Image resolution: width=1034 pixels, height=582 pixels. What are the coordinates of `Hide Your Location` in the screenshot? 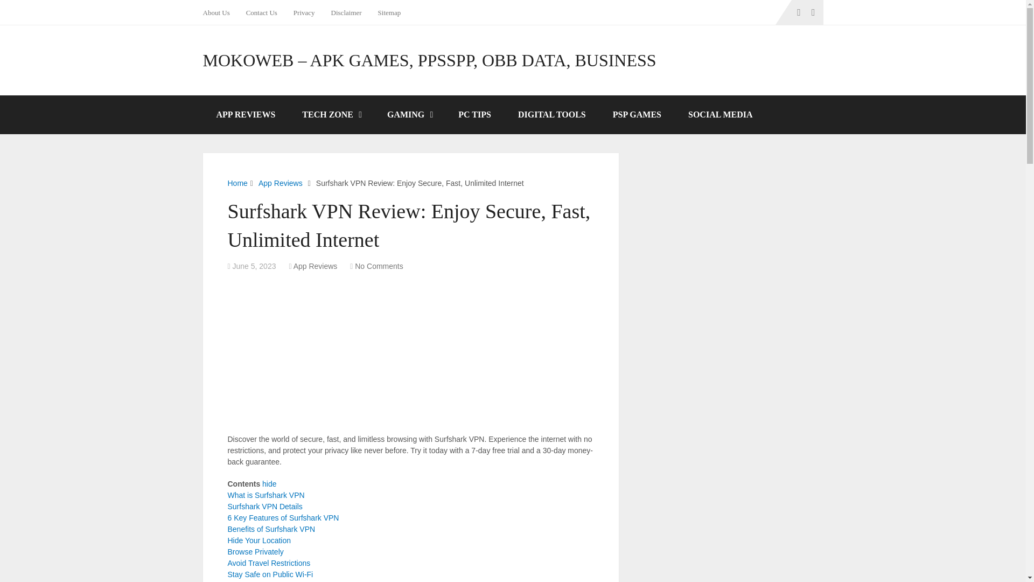 It's located at (258, 540).